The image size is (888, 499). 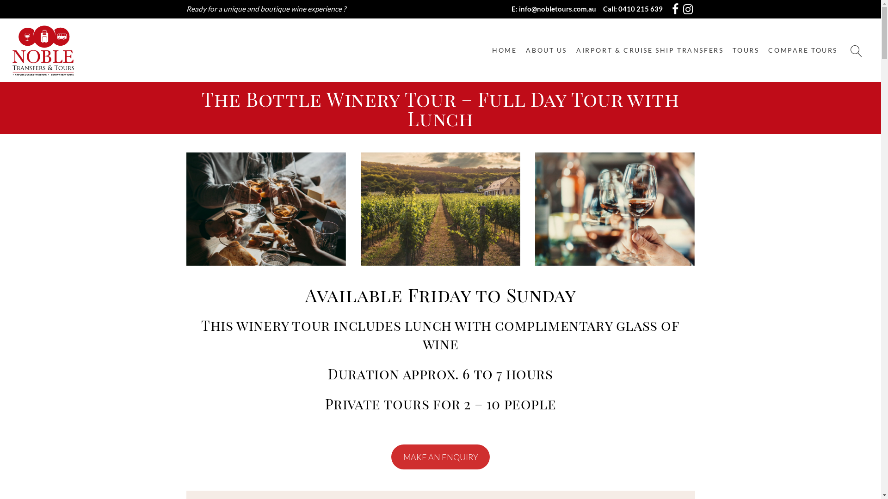 What do you see at coordinates (504, 50) in the screenshot?
I see `HOME` at bounding box center [504, 50].